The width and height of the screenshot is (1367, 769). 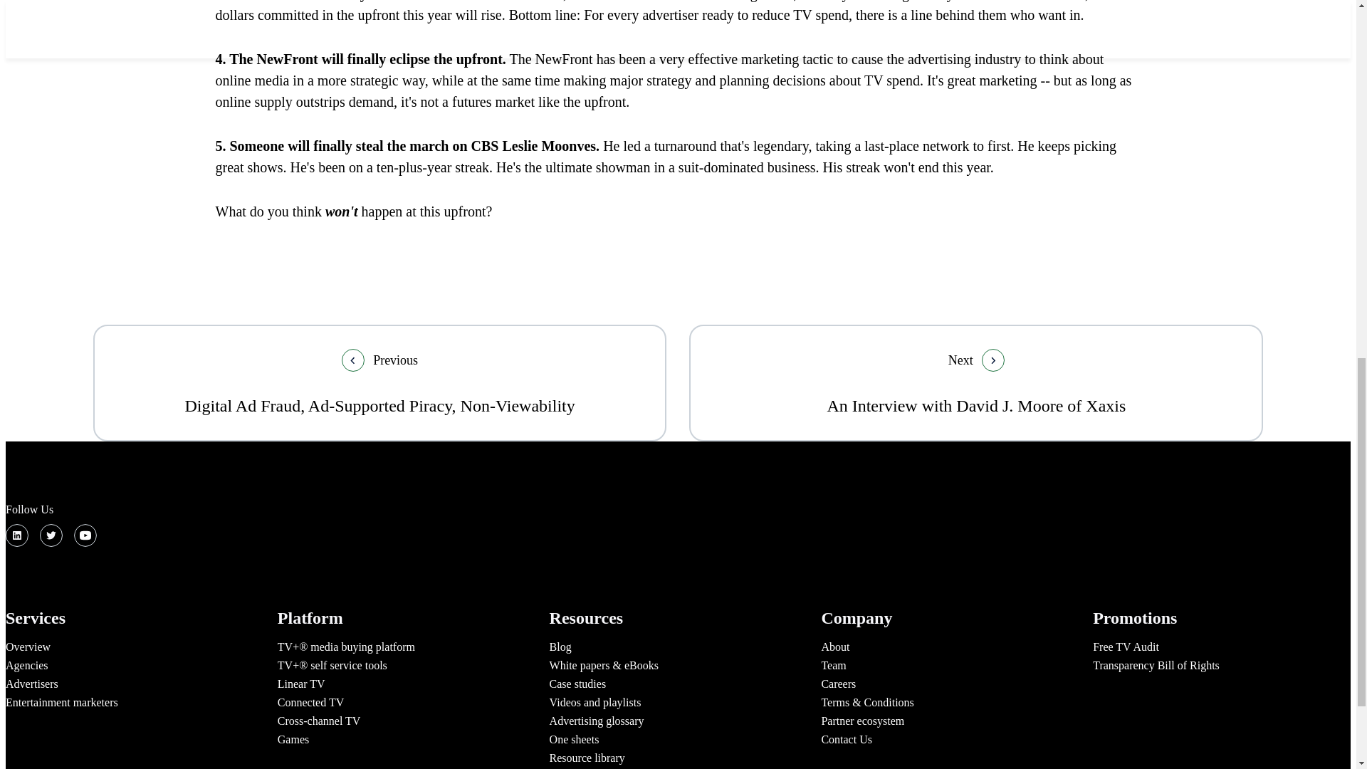 What do you see at coordinates (31, 684) in the screenshot?
I see `Videos and playlists` at bounding box center [31, 684].